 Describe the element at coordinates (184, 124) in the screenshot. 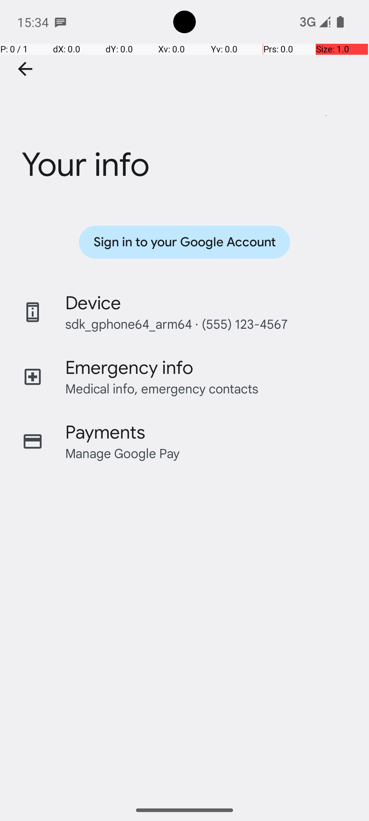

I see `Your info` at that location.